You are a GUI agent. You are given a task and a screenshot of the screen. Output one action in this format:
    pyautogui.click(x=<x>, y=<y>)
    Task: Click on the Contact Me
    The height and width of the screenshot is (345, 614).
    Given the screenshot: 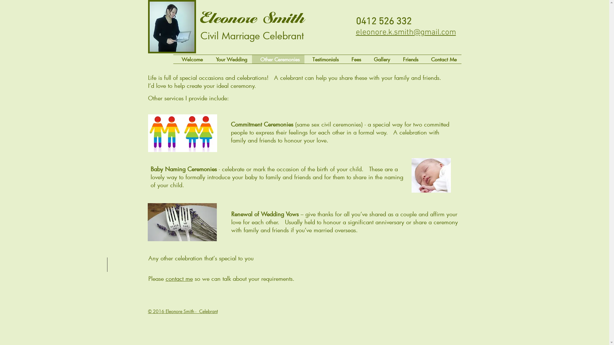 What is the action you would take?
    pyautogui.click(x=442, y=59)
    